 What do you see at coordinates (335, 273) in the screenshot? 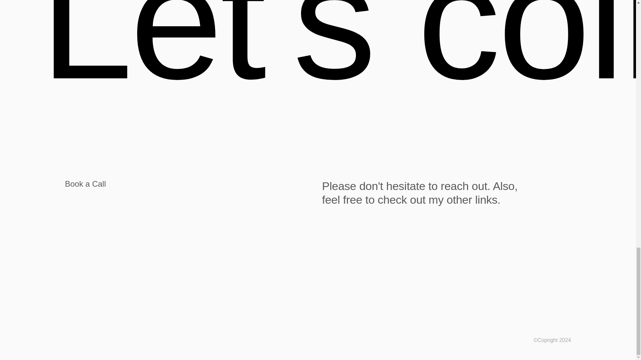
I see `Medium` at bounding box center [335, 273].